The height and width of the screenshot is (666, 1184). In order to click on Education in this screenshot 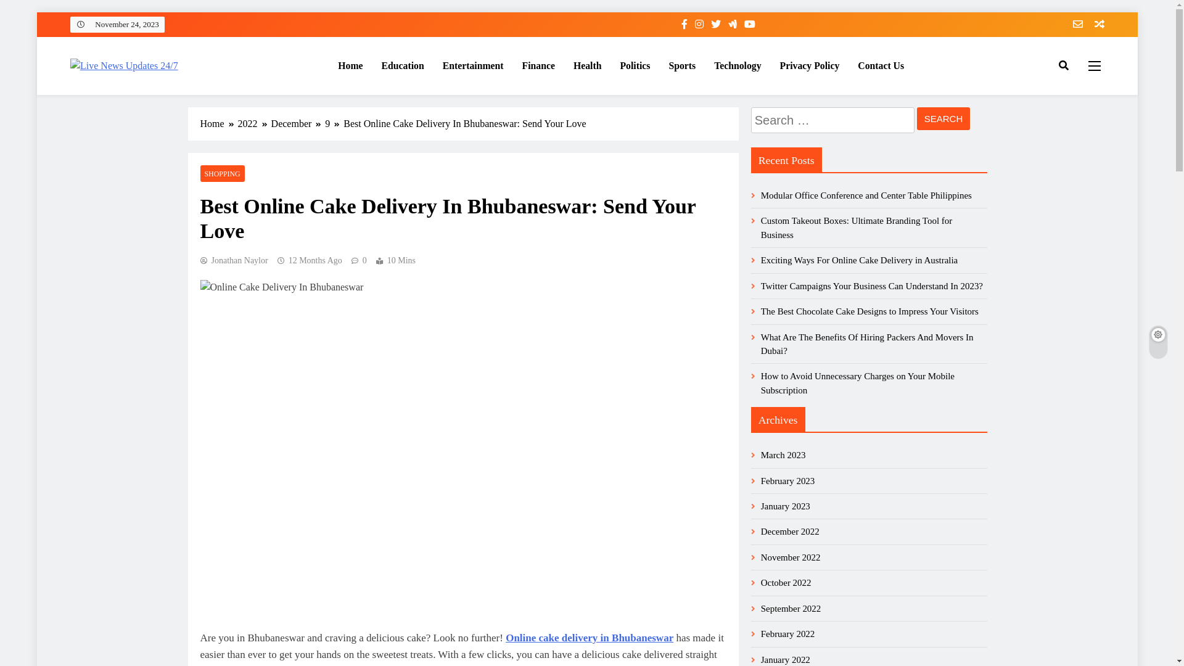, I will do `click(403, 66)`.